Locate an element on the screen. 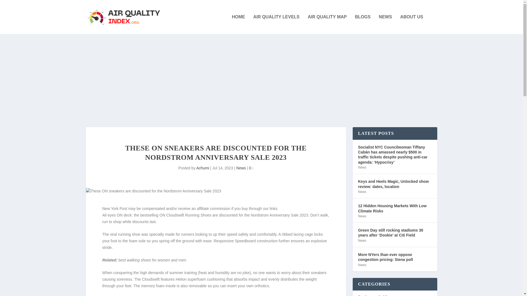 This screenshot has height=296, width=527. News is located at coordinates (241, 168).